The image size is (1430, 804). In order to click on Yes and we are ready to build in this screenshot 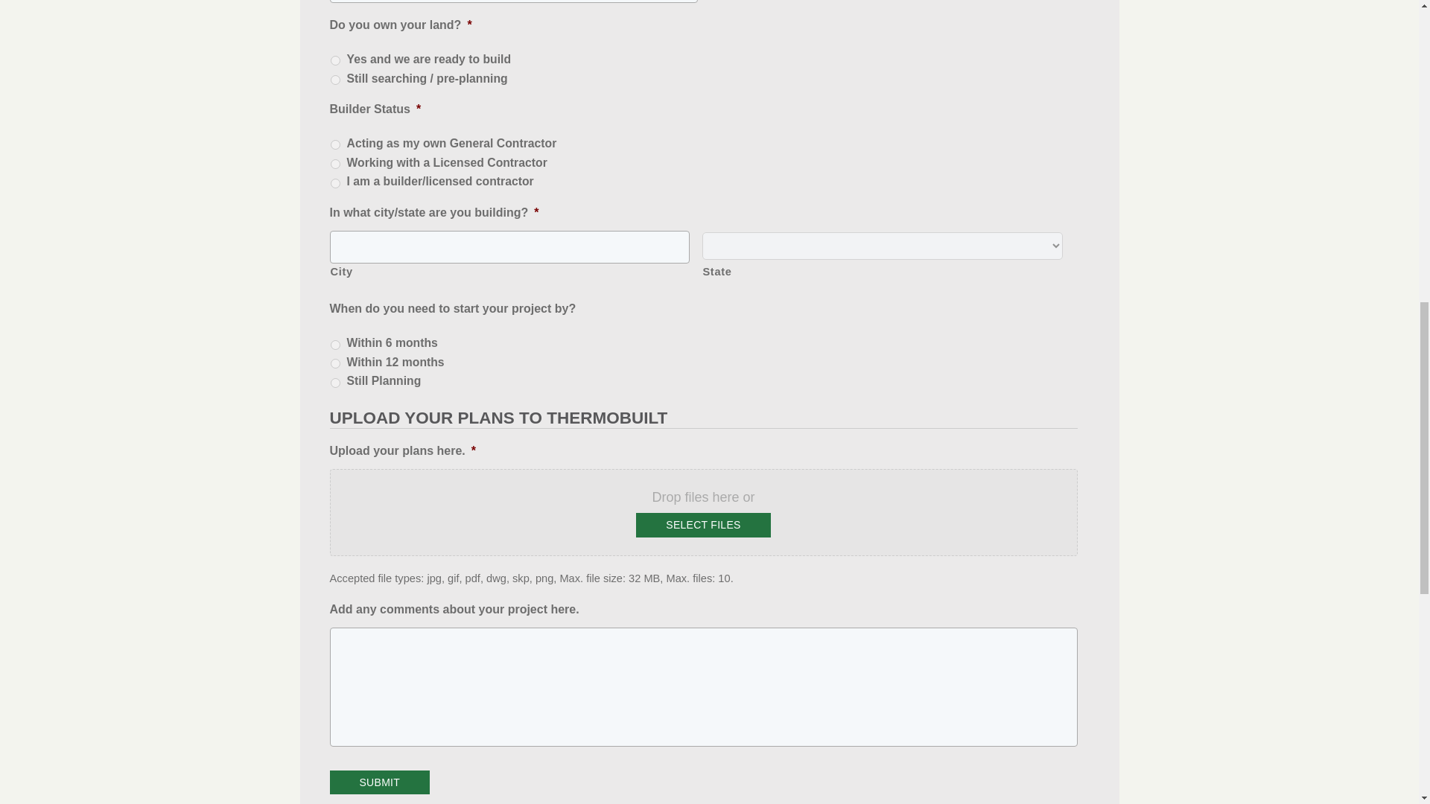, I will do `click(335, 60)`.